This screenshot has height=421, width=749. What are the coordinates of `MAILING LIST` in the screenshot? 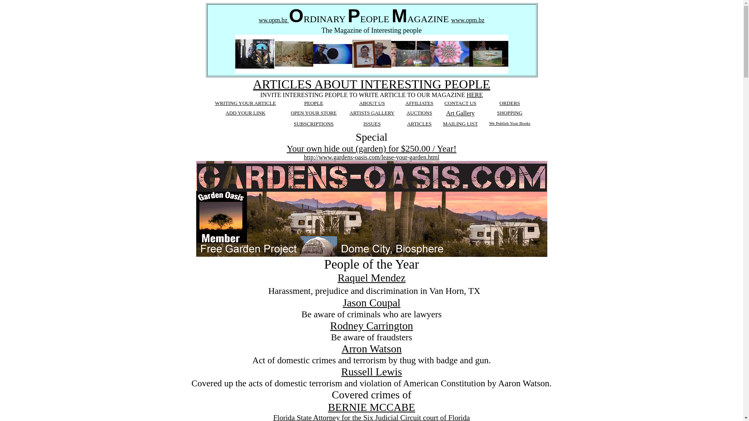 It's located at (460, 124).